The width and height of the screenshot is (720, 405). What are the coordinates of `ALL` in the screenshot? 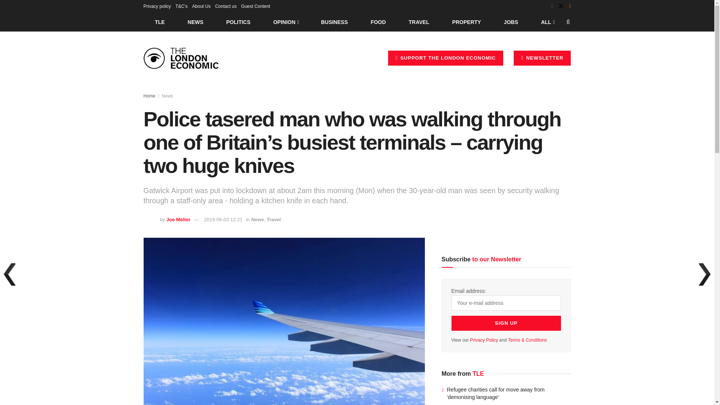 It's located at (547, 22).